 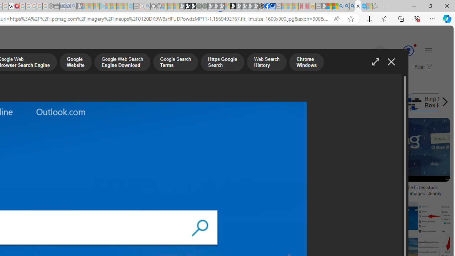 What do you see at coordinates (47, 185) in the screenshot?
I see `Bing Mugs` at bounding box center [47, 185].